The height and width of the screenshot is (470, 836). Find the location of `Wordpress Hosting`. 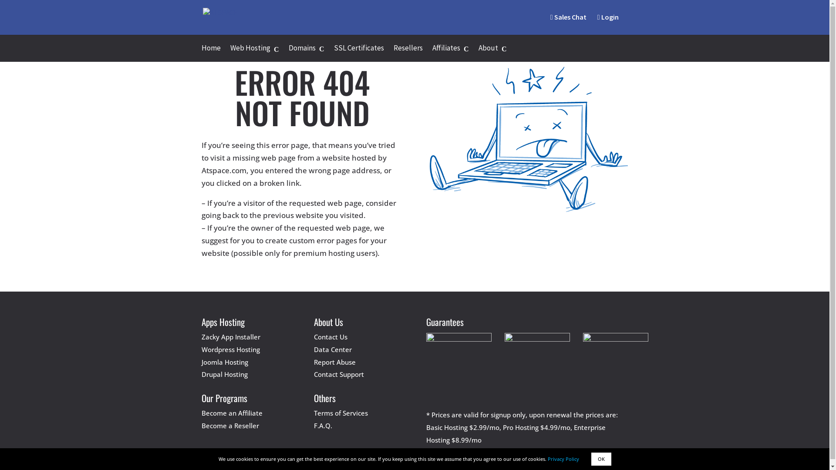

Wordpress Hosting is located at coordinates (230, 349).